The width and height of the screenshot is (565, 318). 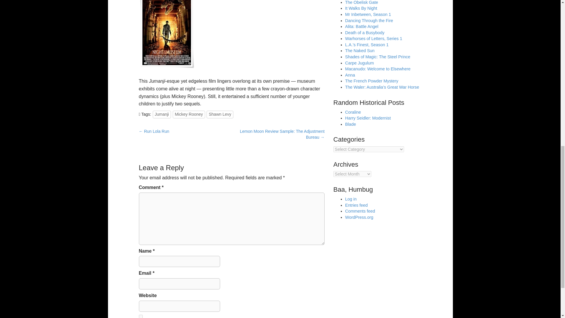 I want to click on Mr Inbetween, Season 1, so click(x=368, y=14).